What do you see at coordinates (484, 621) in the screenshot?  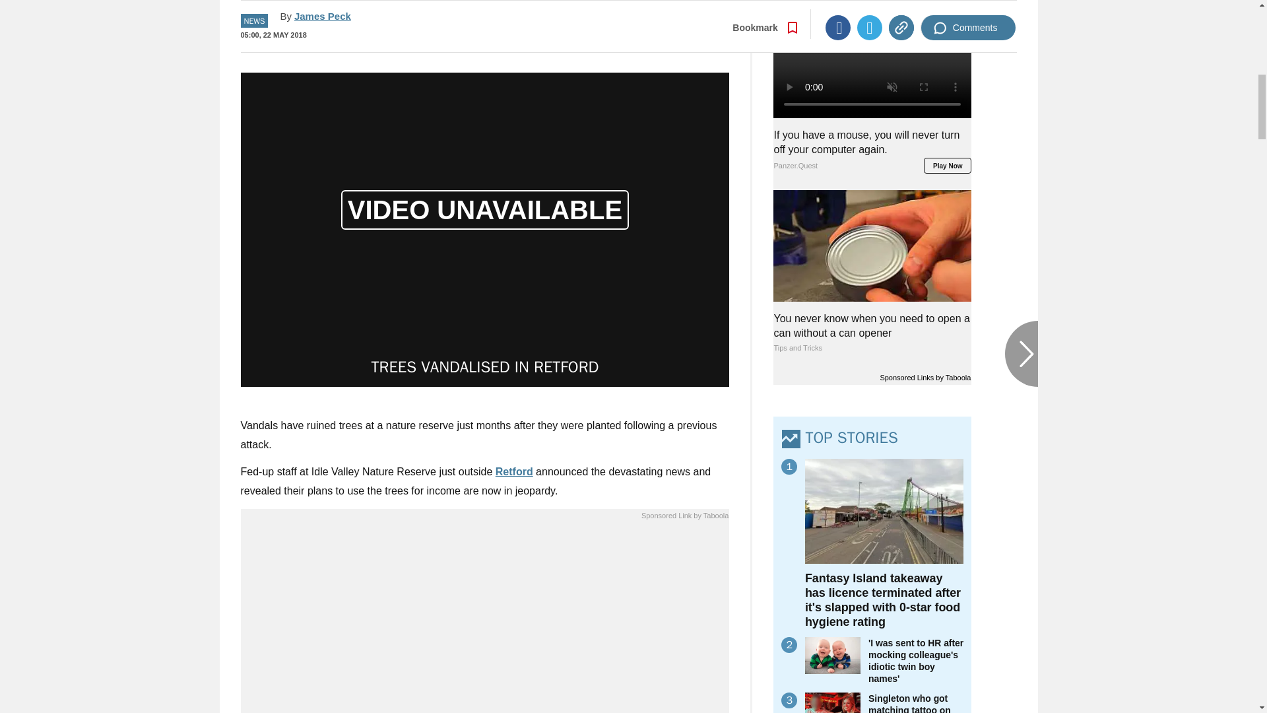 I see `What is your writing missing?` at bounding box center [484, 621].